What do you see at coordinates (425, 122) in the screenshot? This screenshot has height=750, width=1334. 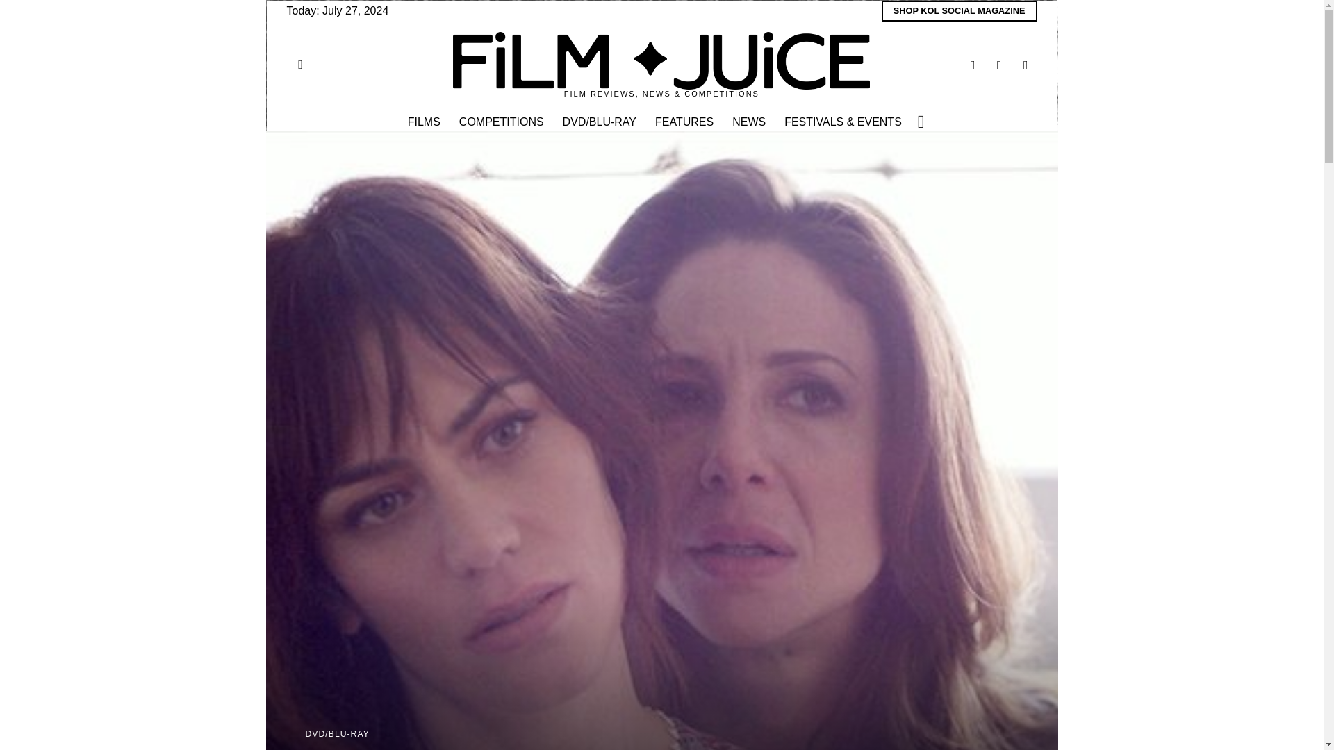 I see `FILMS` at bounding box center [425, 122].